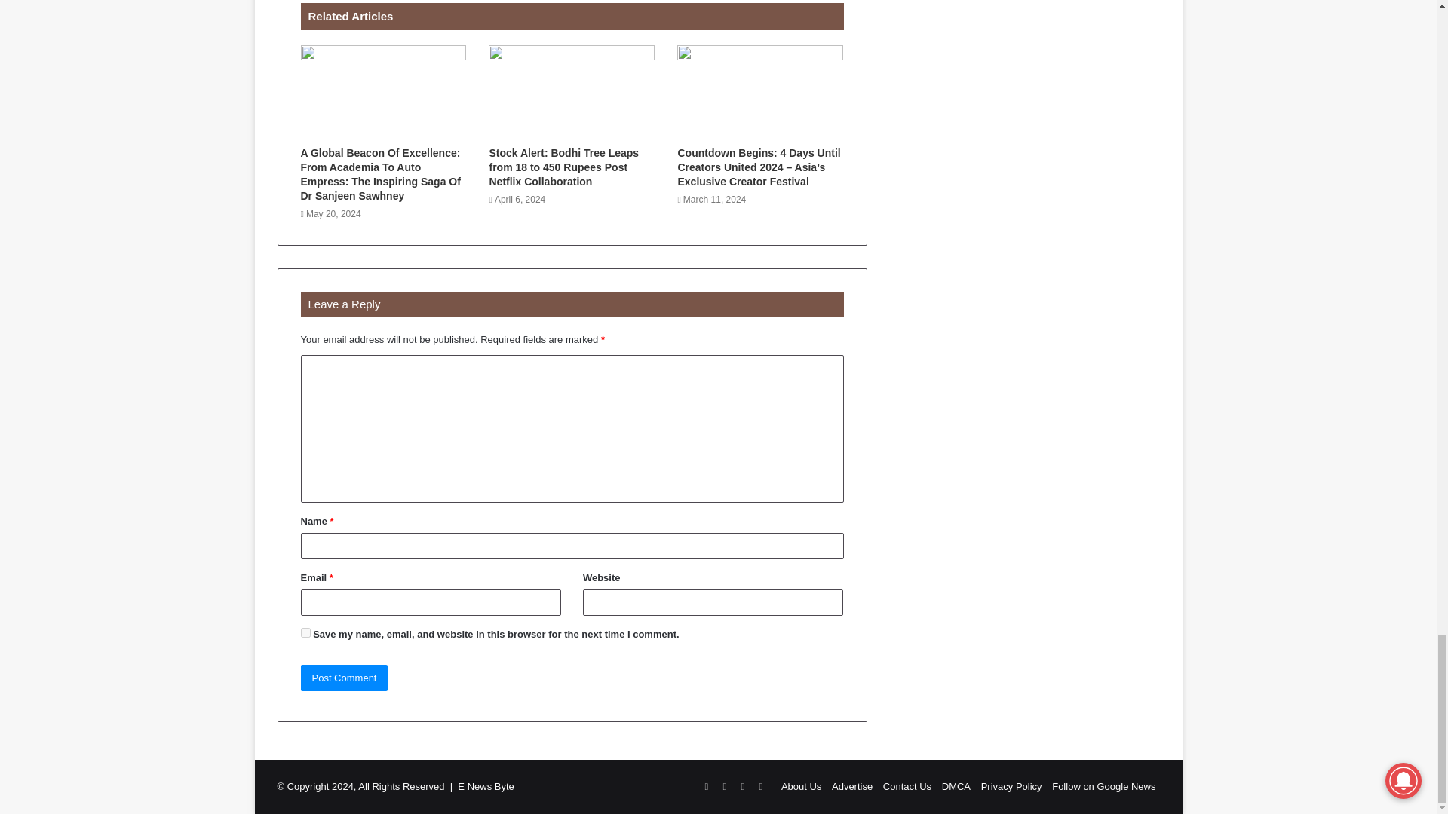  Describe the element at coordinates (344, 678) in the screenshot. I see `Post Comment` at that location.